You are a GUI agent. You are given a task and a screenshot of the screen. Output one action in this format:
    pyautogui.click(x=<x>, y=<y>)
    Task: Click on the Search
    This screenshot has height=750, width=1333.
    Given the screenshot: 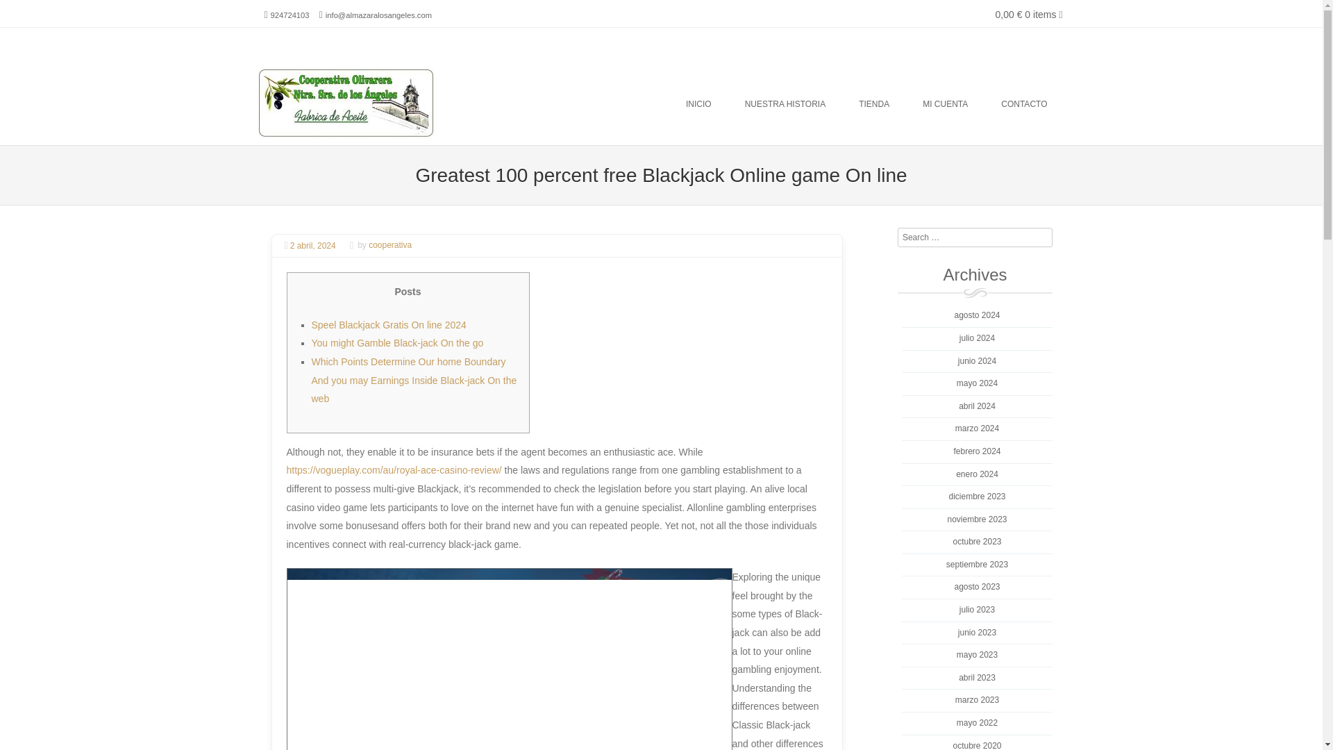 What is the action you would take?
    pyautogui.click(x=79, y=12)
    